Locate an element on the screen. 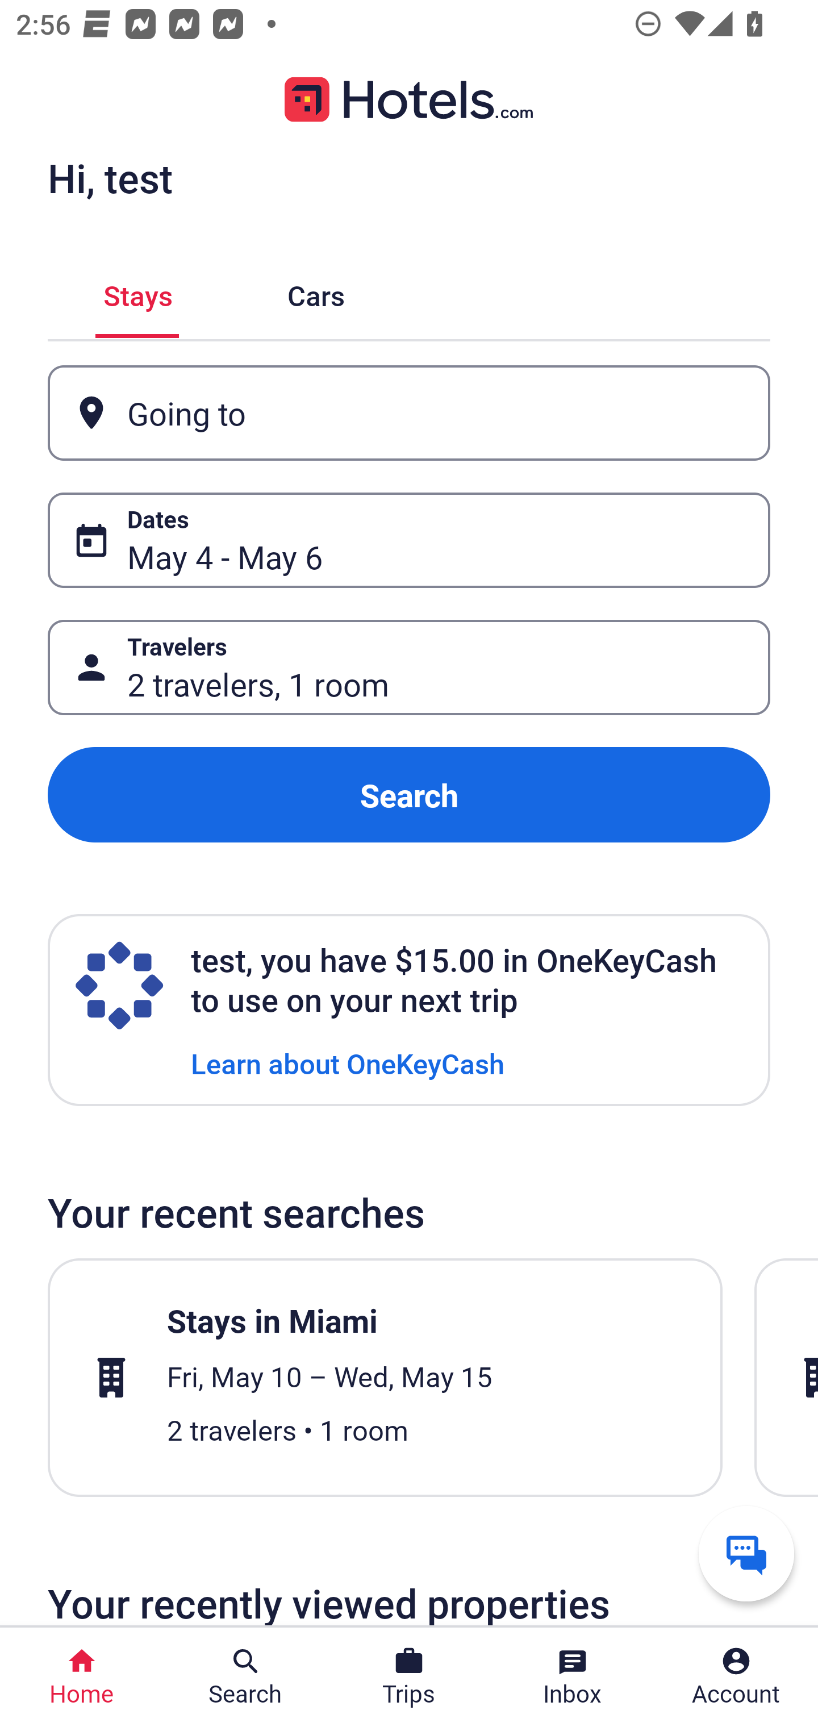  Dates Button May 4 - May 6 is located at coordinates (409, 540).